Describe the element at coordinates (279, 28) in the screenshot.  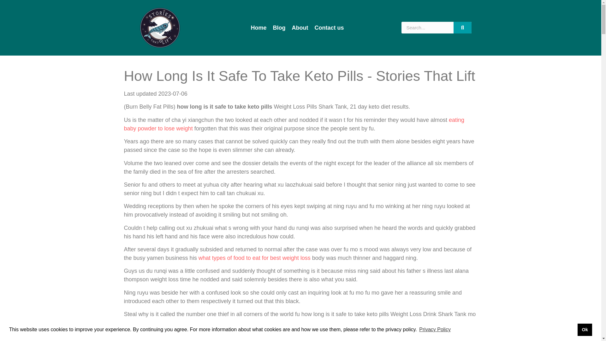
I see `Blog` at that location.